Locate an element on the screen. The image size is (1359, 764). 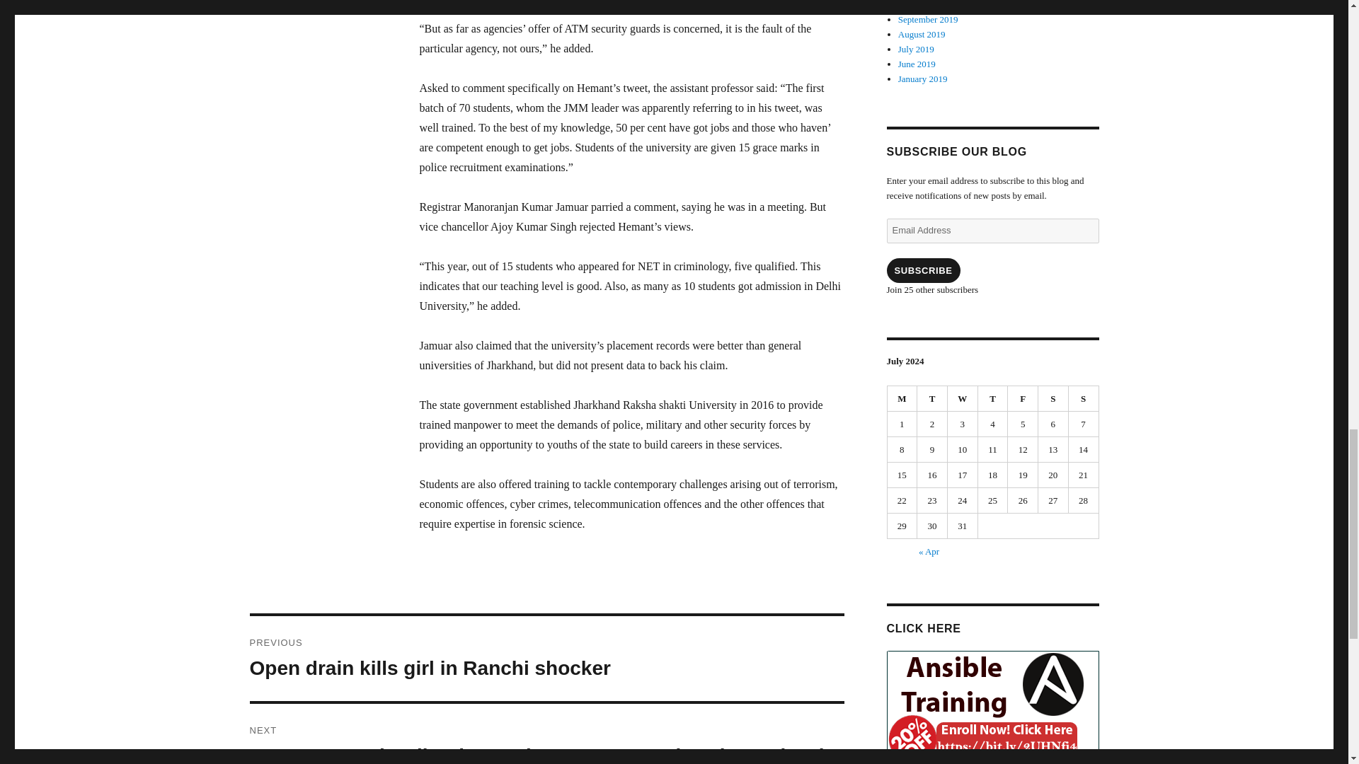
Wednesday is located at coordinates (963, 399).